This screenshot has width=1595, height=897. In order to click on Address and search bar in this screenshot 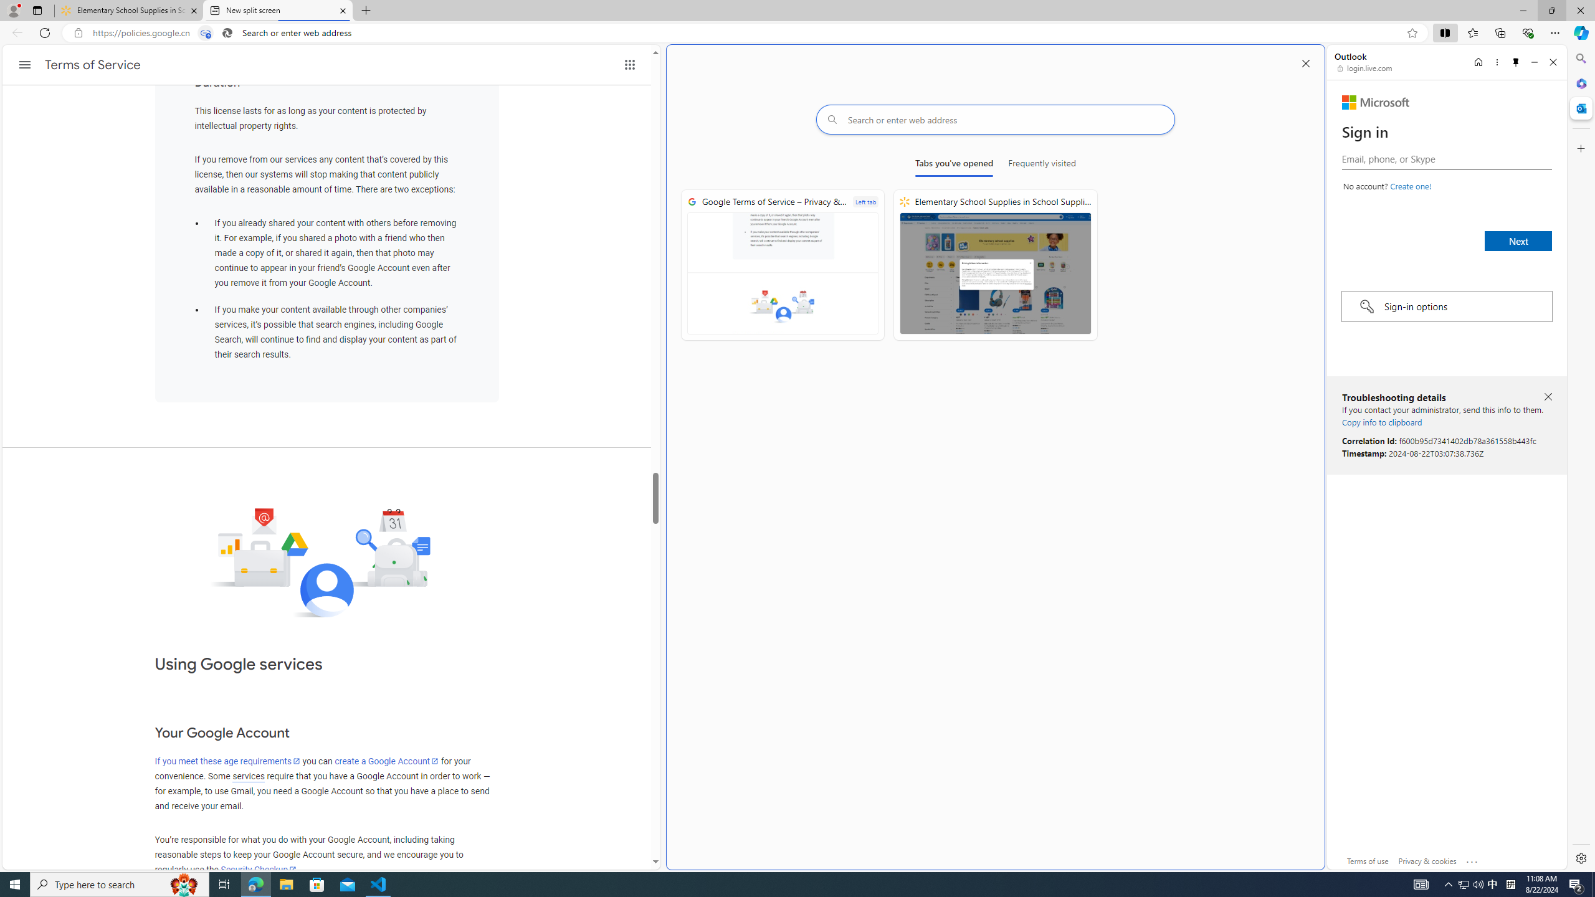, I will do `click(746, 33)`.